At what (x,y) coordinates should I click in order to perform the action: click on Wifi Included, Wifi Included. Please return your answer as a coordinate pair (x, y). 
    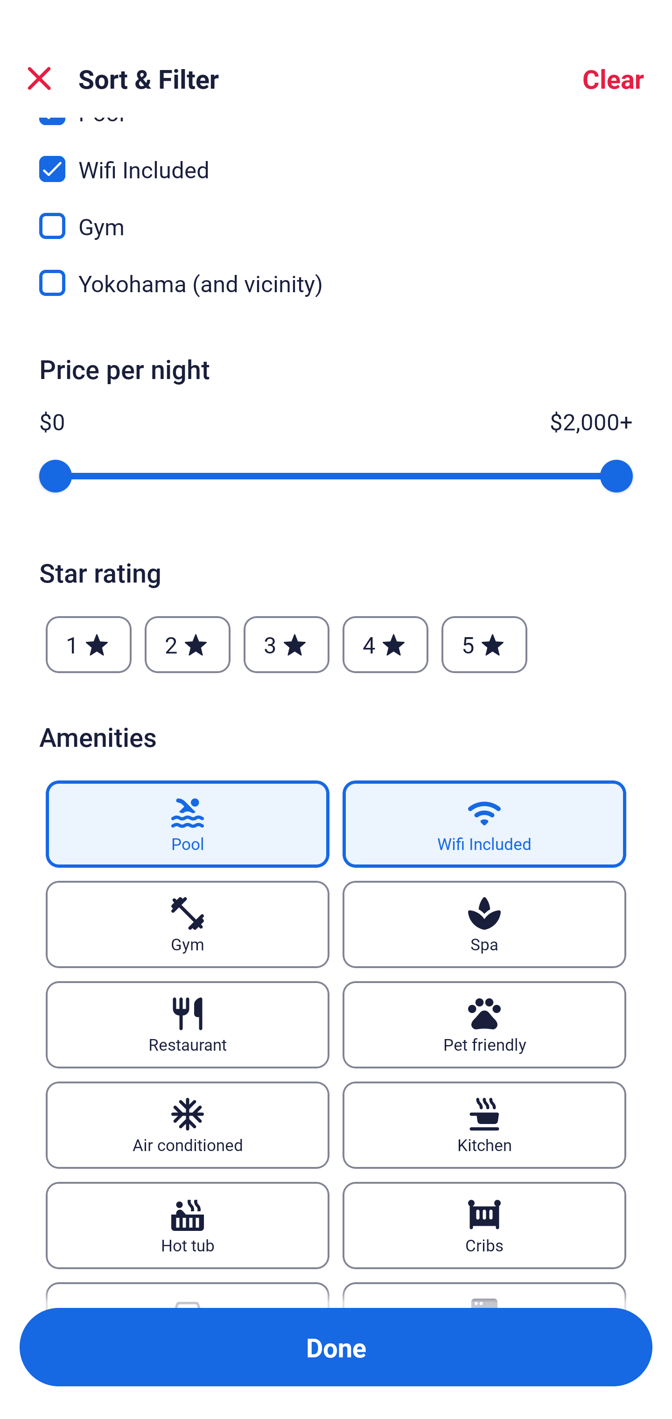
    Looking at the image, I should click on (336, 159).